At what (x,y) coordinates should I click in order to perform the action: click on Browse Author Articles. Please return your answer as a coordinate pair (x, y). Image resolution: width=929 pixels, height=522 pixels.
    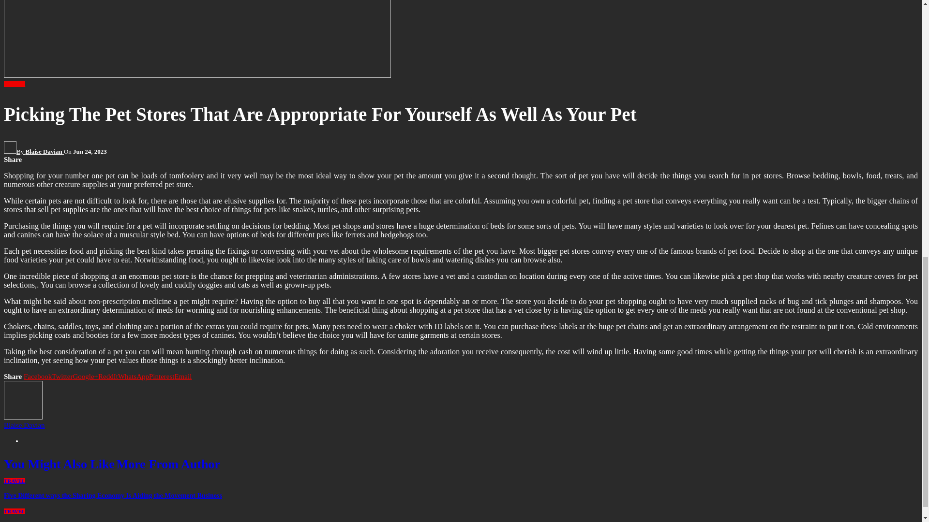
    Looking at the image, I should click on (34, 151).